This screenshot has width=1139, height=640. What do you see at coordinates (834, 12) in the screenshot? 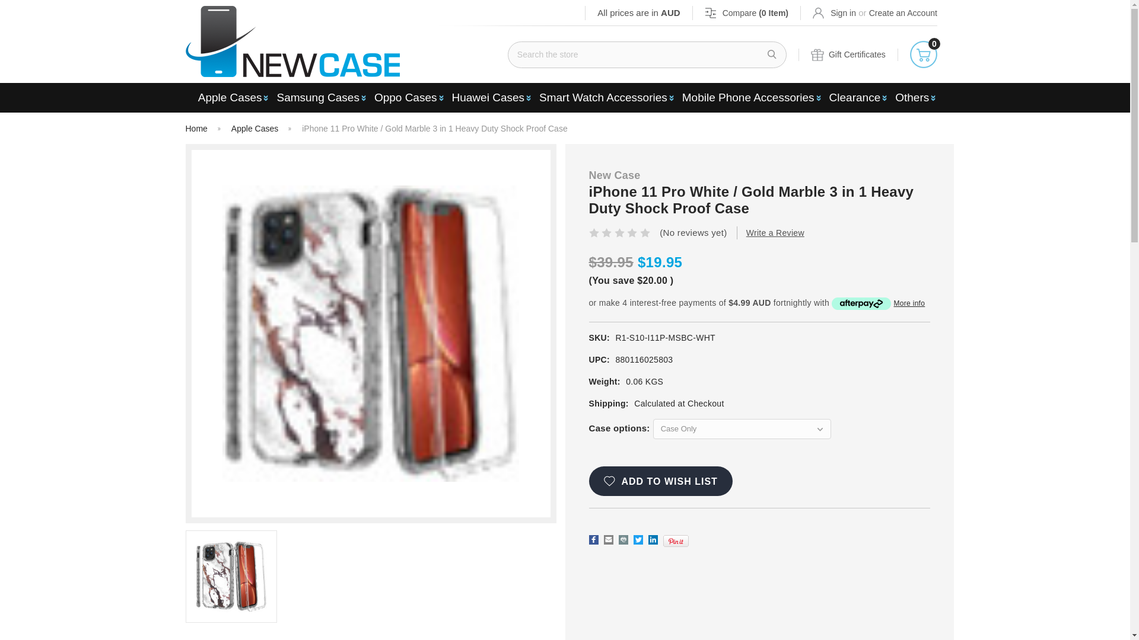
I see `Sign in` at bounding box center [834, 12].